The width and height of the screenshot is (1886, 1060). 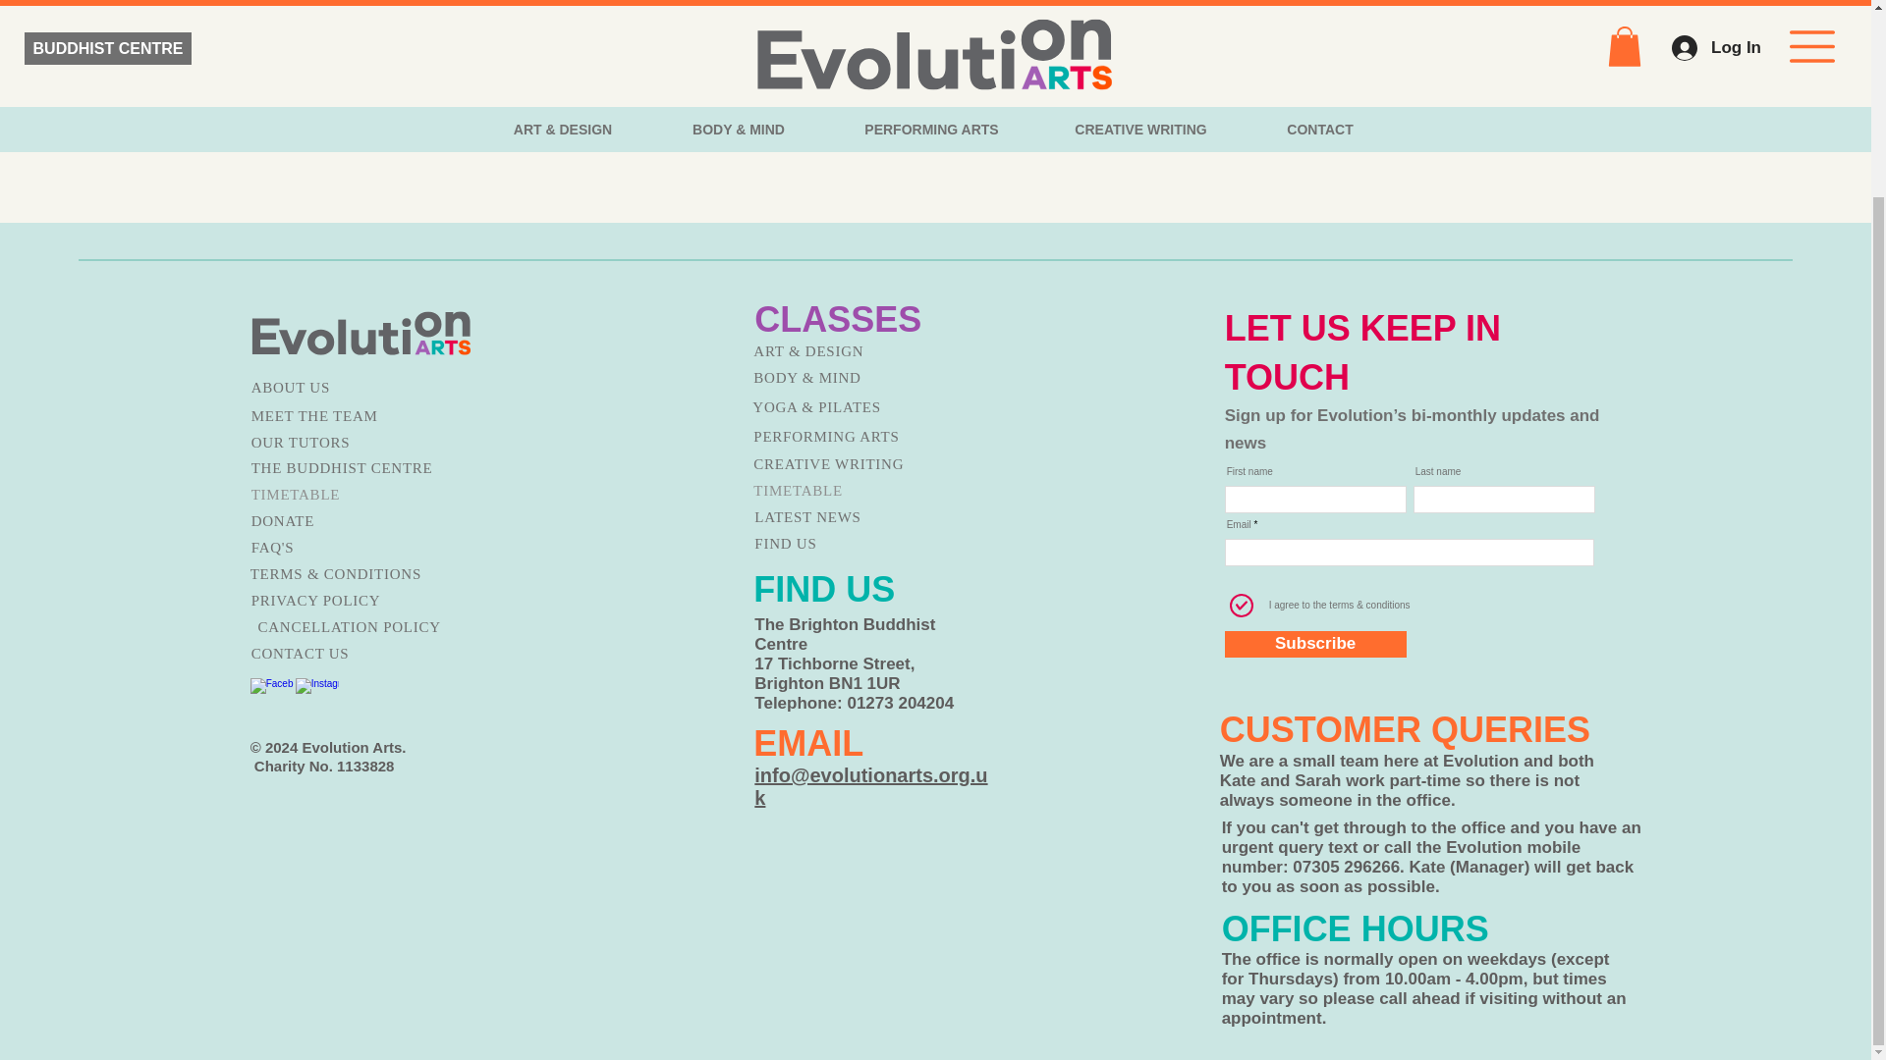 What do you see at coordinates (352, 654) in the screenshot?
I see `CONTACT US` at bounding box center [352, 654].